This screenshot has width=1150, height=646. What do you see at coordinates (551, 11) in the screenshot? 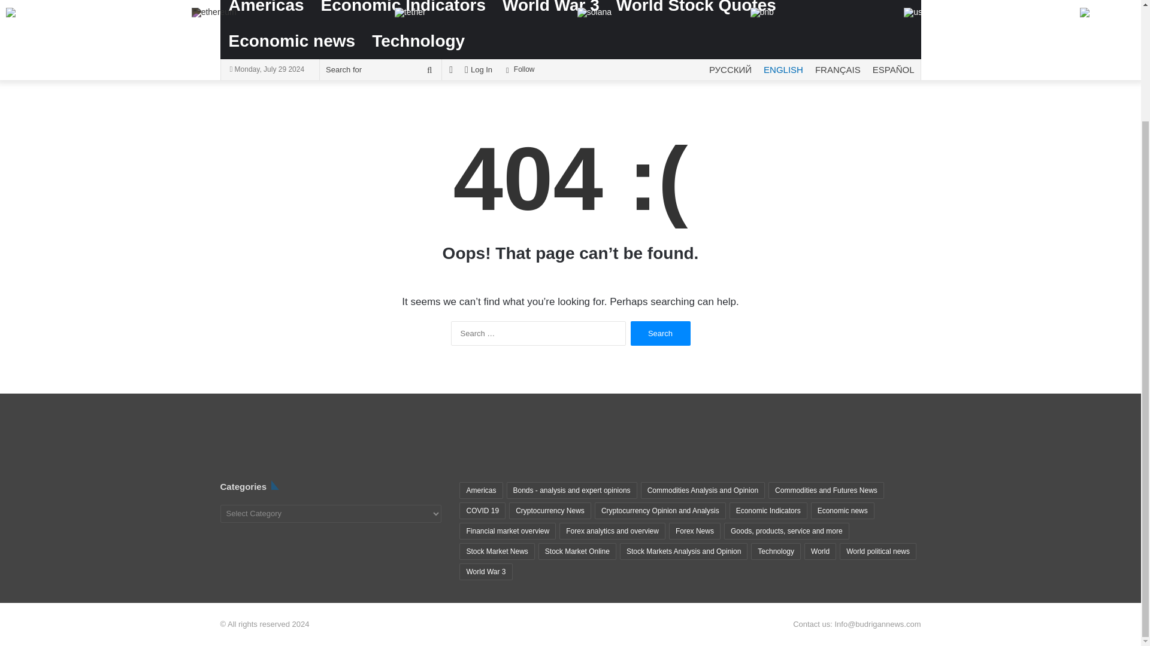
I see `World War 3` at bounding box center [551, 11].